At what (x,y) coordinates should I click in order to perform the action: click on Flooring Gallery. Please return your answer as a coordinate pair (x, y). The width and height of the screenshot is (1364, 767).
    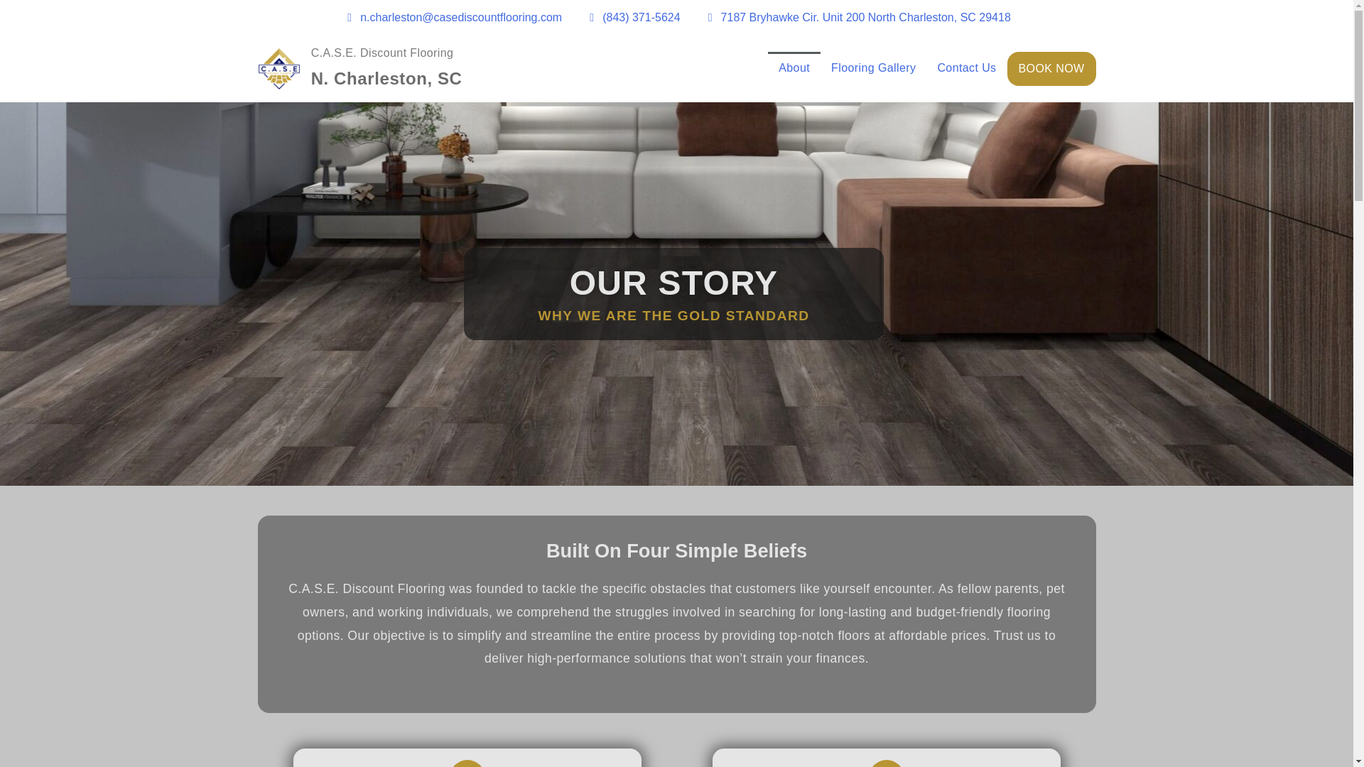
    Looking at the image, I should click on (873, 68).